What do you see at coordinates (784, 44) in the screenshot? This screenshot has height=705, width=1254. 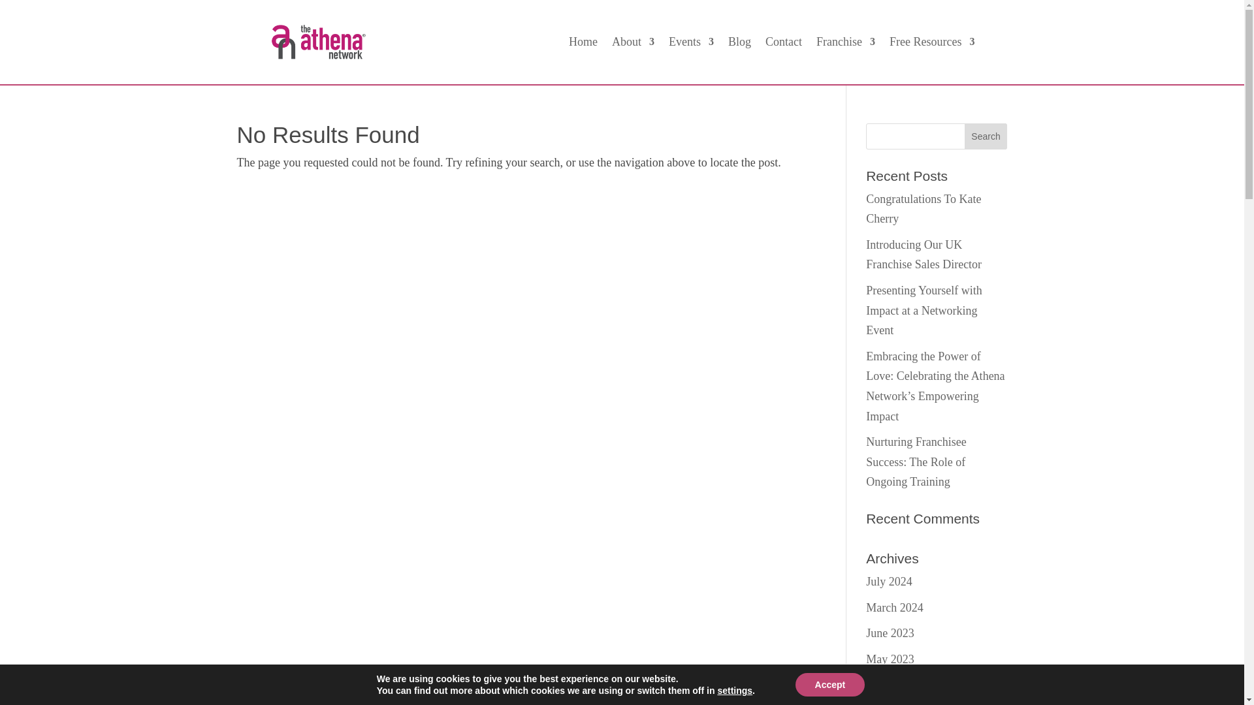 I see `Contact` at bounding box center [784, 44].